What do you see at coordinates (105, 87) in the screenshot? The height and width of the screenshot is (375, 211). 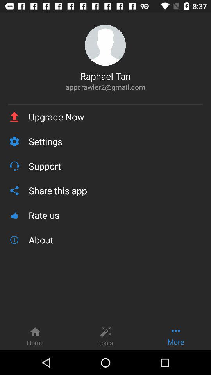 I see `scroll until the appcrawler2@gmail.com item` at bounding box center [105, 87].